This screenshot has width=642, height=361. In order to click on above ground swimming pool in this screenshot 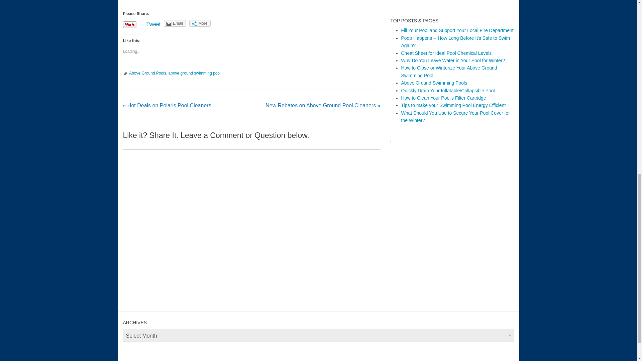, I will do `click(195, 73)`.